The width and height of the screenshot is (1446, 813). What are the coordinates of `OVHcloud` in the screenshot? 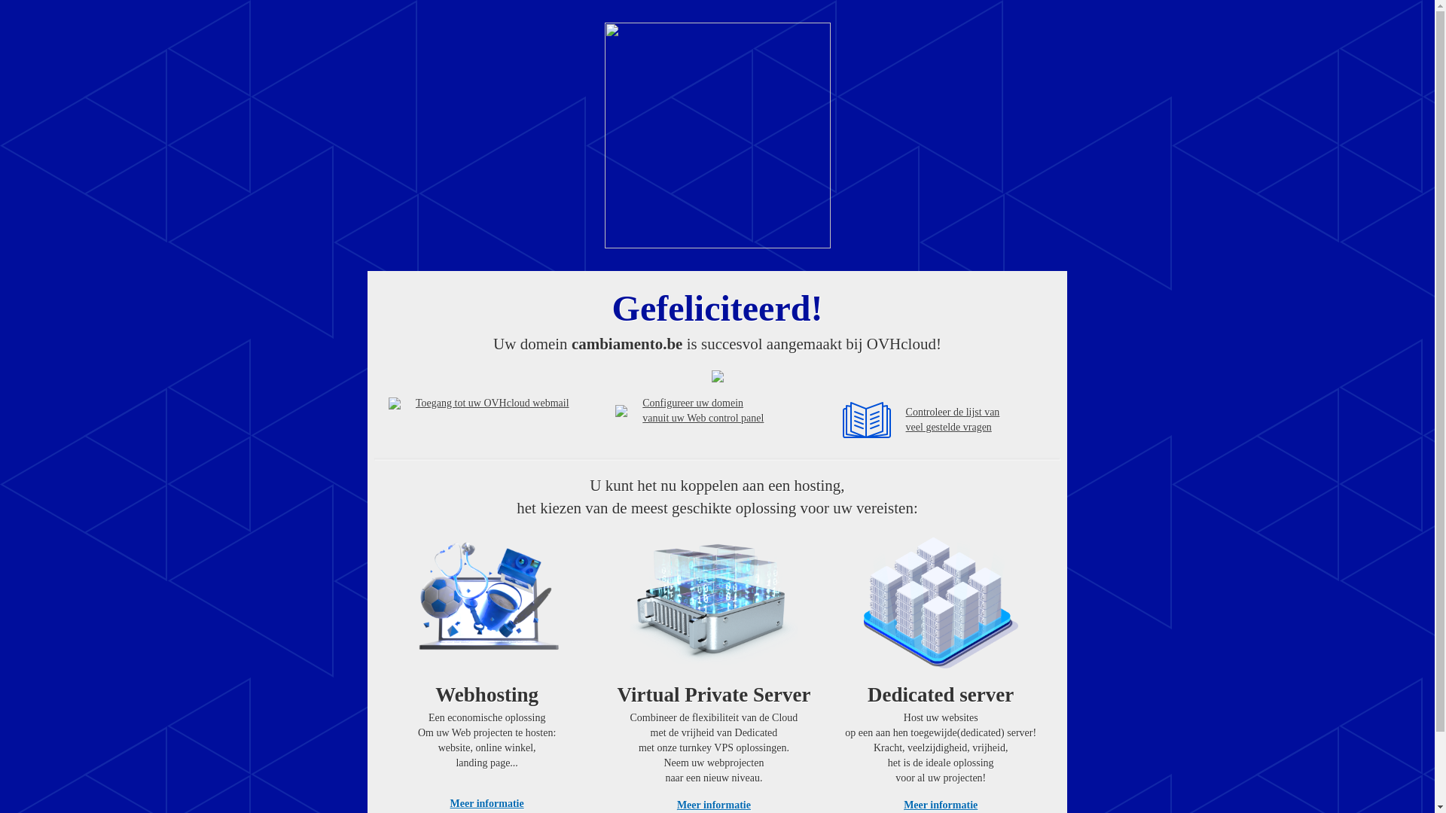 It's located at (717, 244).